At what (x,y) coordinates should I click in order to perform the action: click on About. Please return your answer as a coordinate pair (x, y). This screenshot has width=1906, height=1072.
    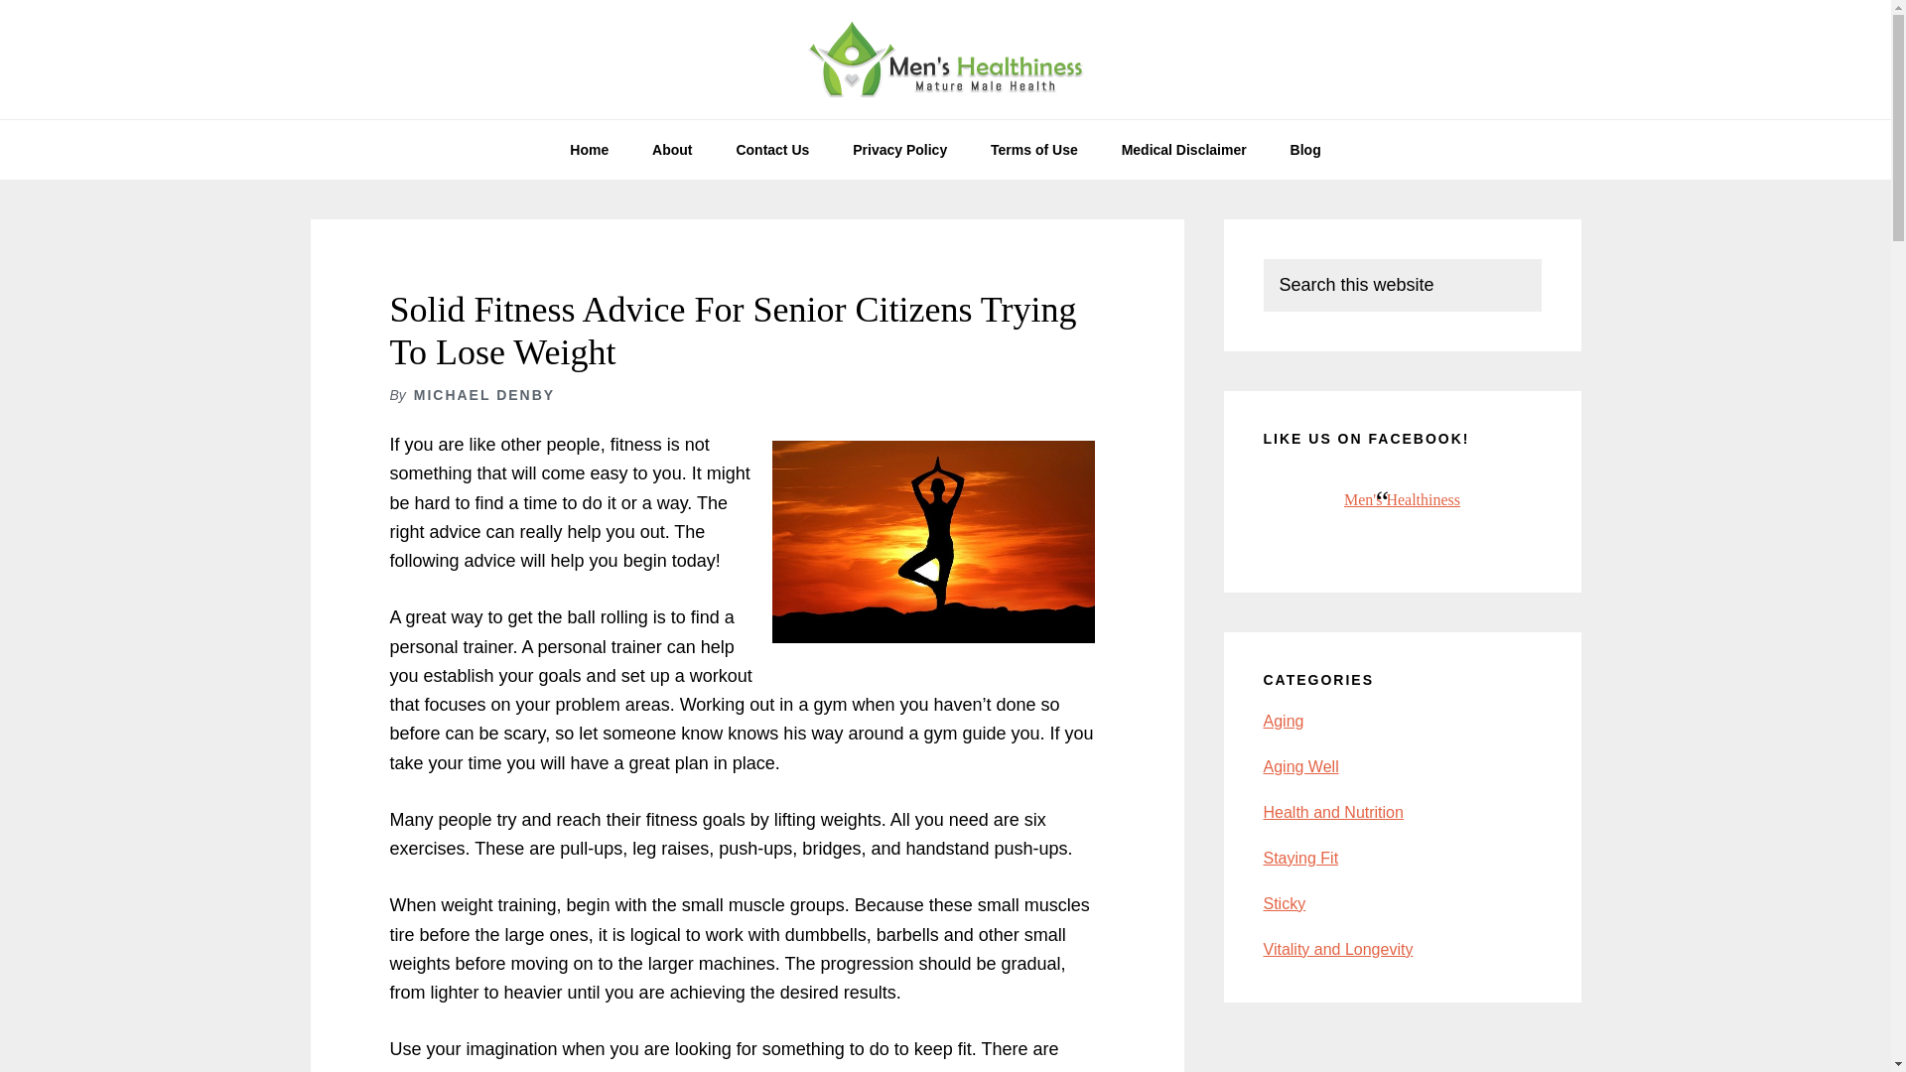
    Looking at the image, I should click on (671, 149).